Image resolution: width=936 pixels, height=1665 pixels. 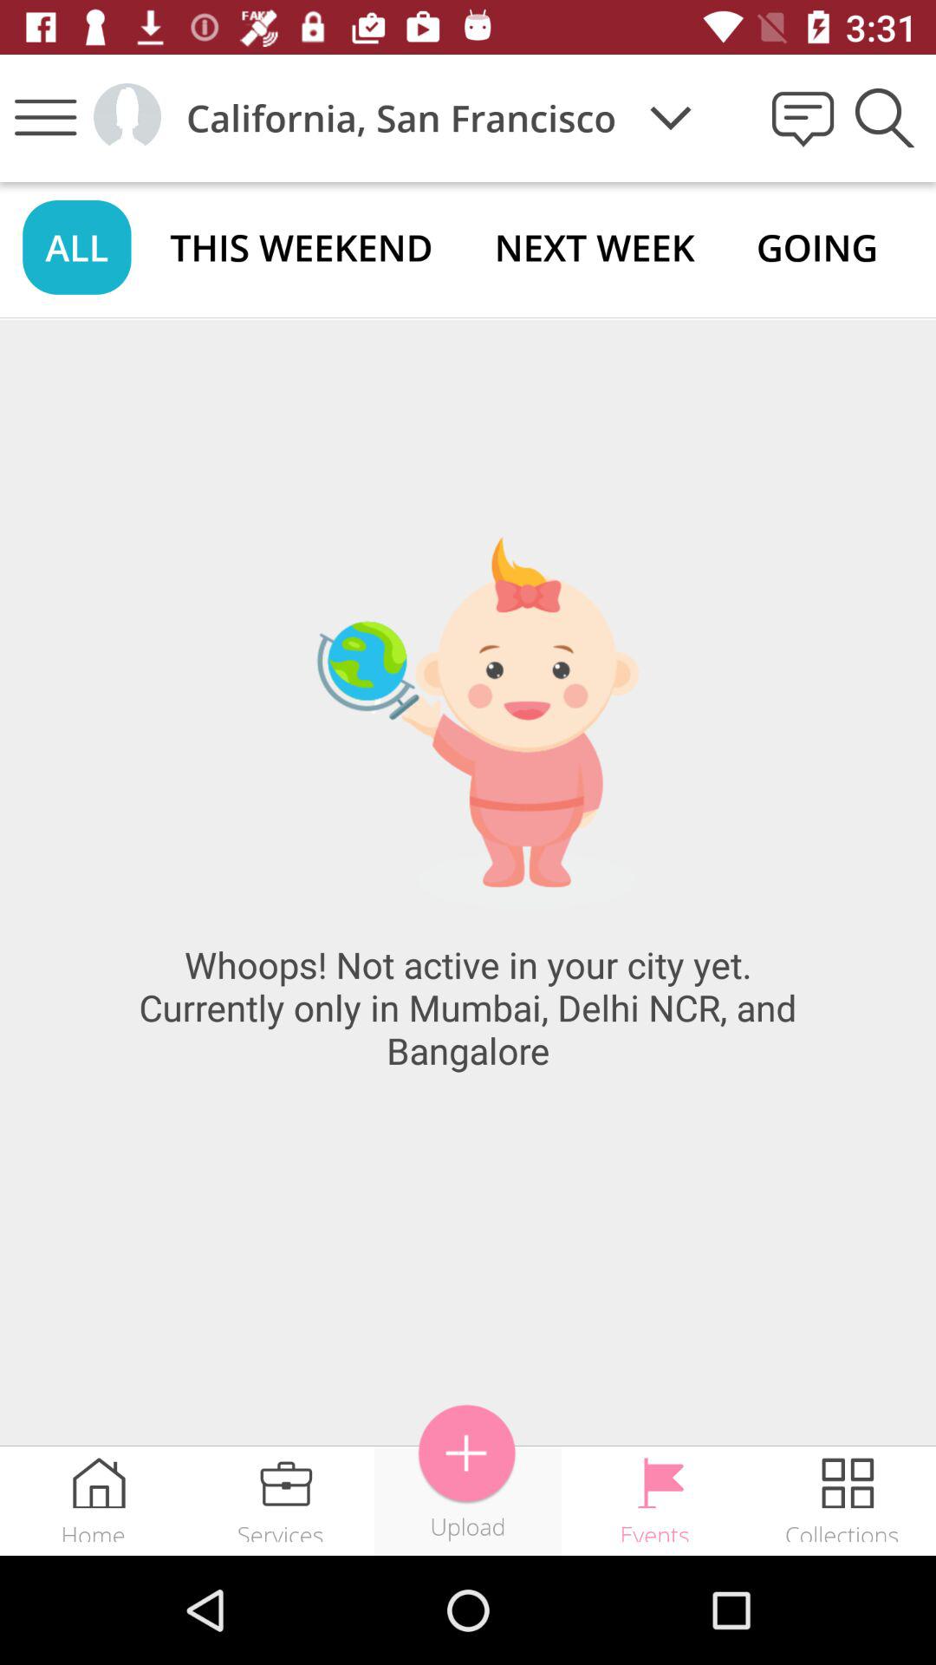 What do you see at coordinates (882, 117) in the screenshot?
I see `select icon above going` at bounding box center [882, 117].